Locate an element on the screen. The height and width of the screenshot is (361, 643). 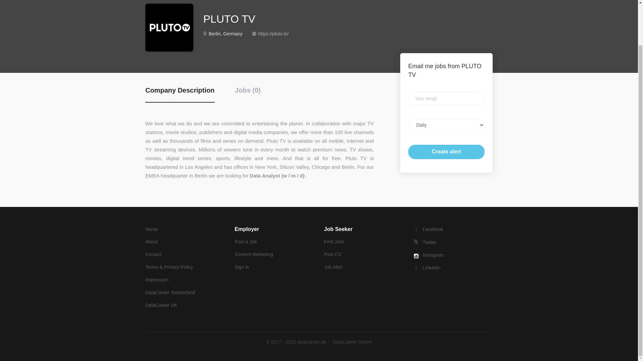
Impressum is located at coordinates (157, 279).